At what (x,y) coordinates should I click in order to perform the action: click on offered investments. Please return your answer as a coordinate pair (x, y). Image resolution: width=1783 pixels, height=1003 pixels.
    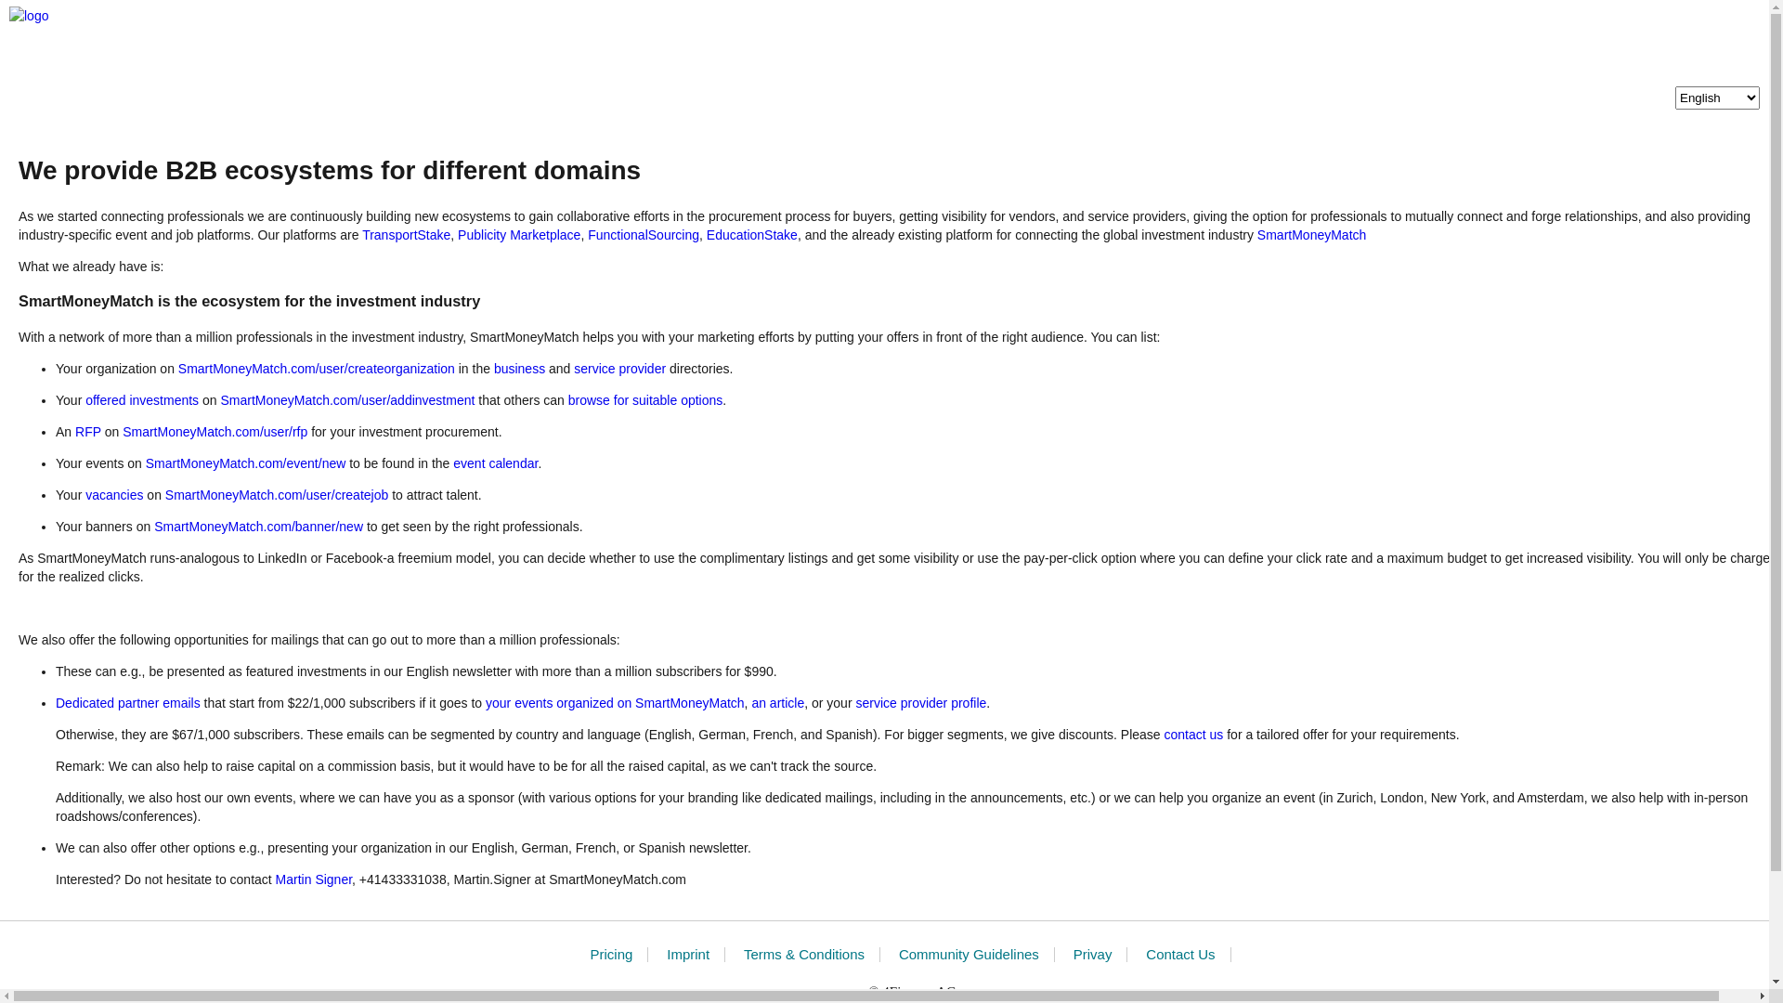
    Looking at the image, I should click on (142, 400).